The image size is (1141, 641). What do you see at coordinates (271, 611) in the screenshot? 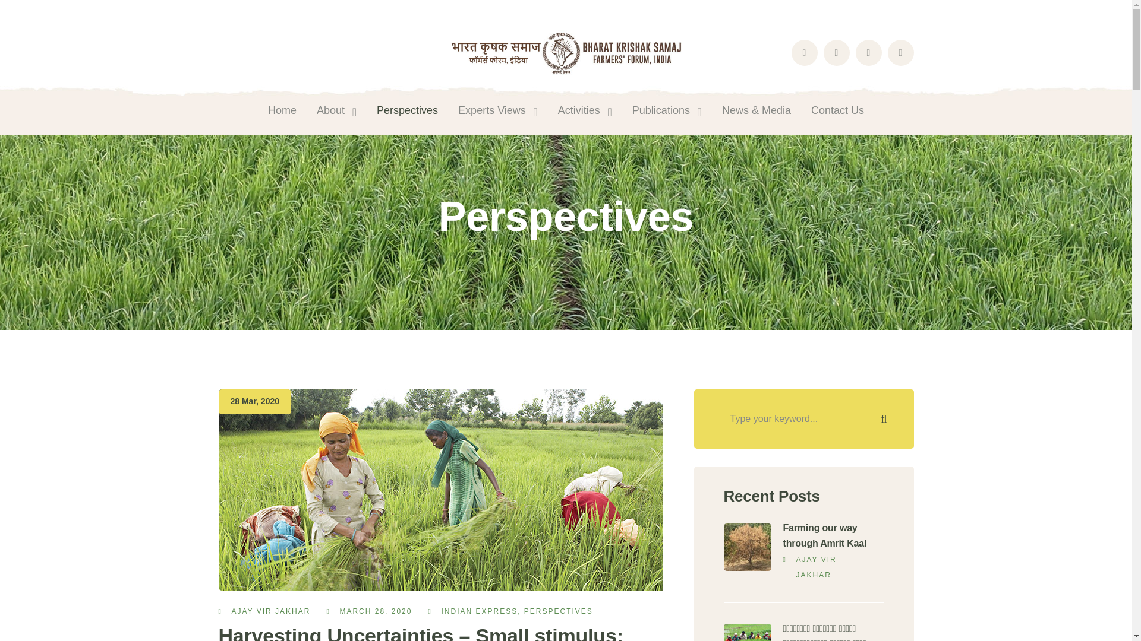
I see `AJAY VIR JAKHAR` at bounding box center [271, 611].